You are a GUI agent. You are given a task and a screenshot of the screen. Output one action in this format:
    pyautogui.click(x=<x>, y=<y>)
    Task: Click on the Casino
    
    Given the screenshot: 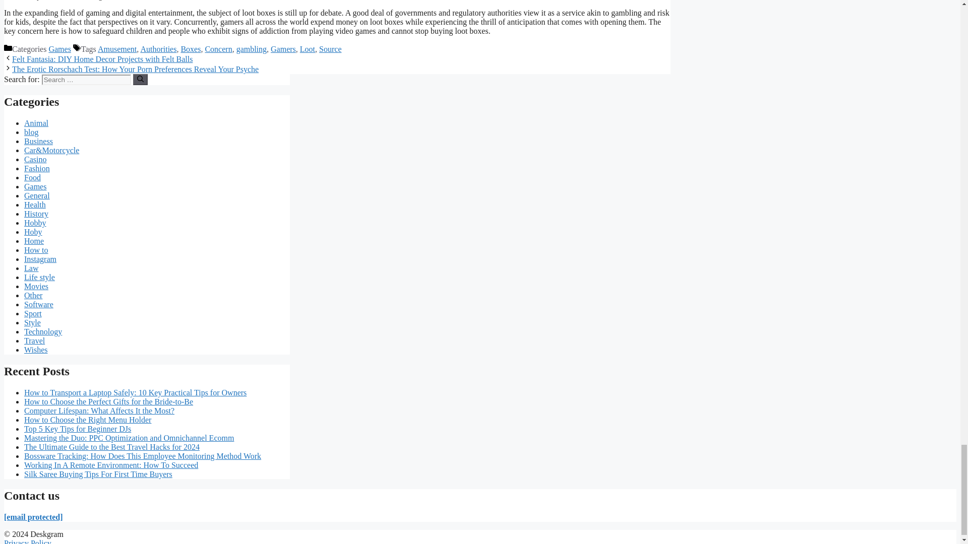 What is the action you would take?
    pyautogui.click(x=35, y=159)
    